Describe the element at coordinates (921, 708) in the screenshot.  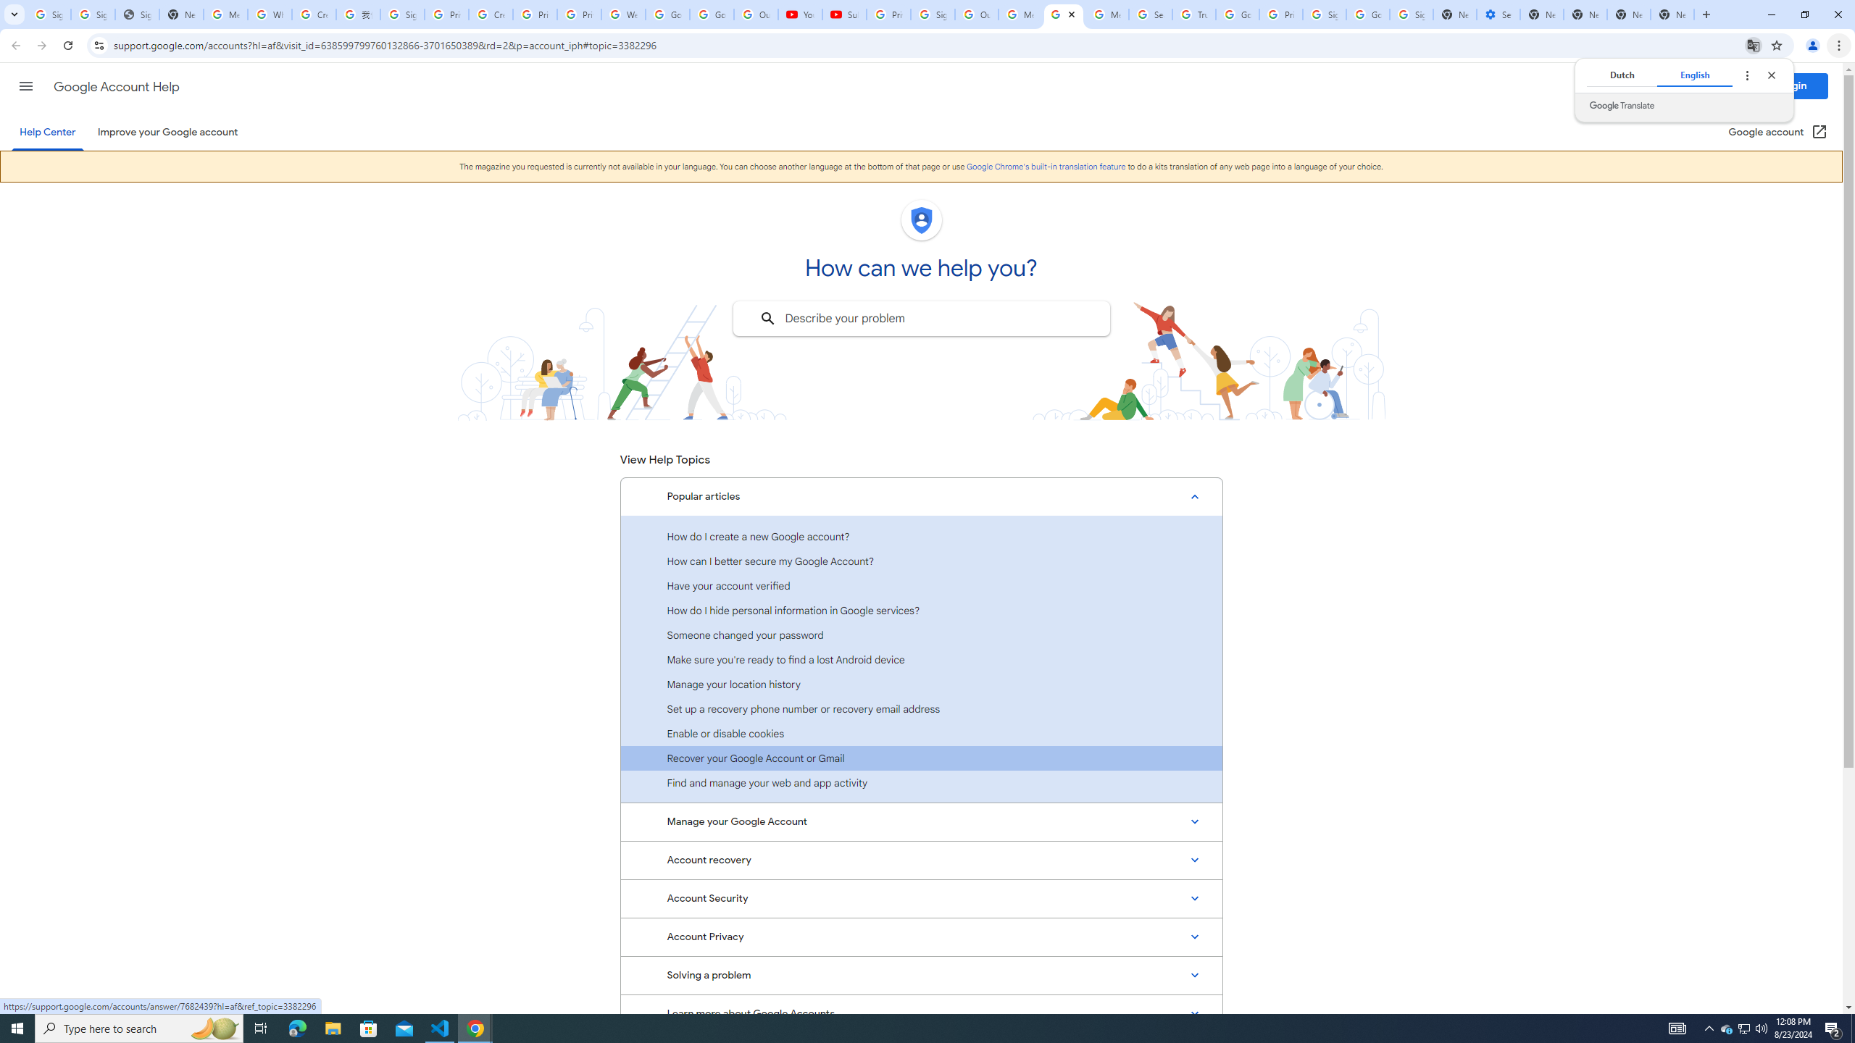
I see `Set up a recovery phone number or recovery email address` at that location.